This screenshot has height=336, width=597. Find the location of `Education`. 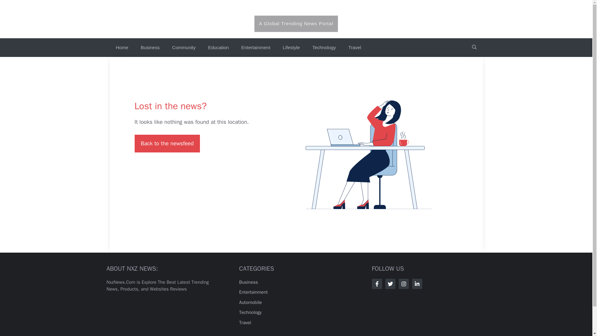

Education is located at coordinates (218, 47).